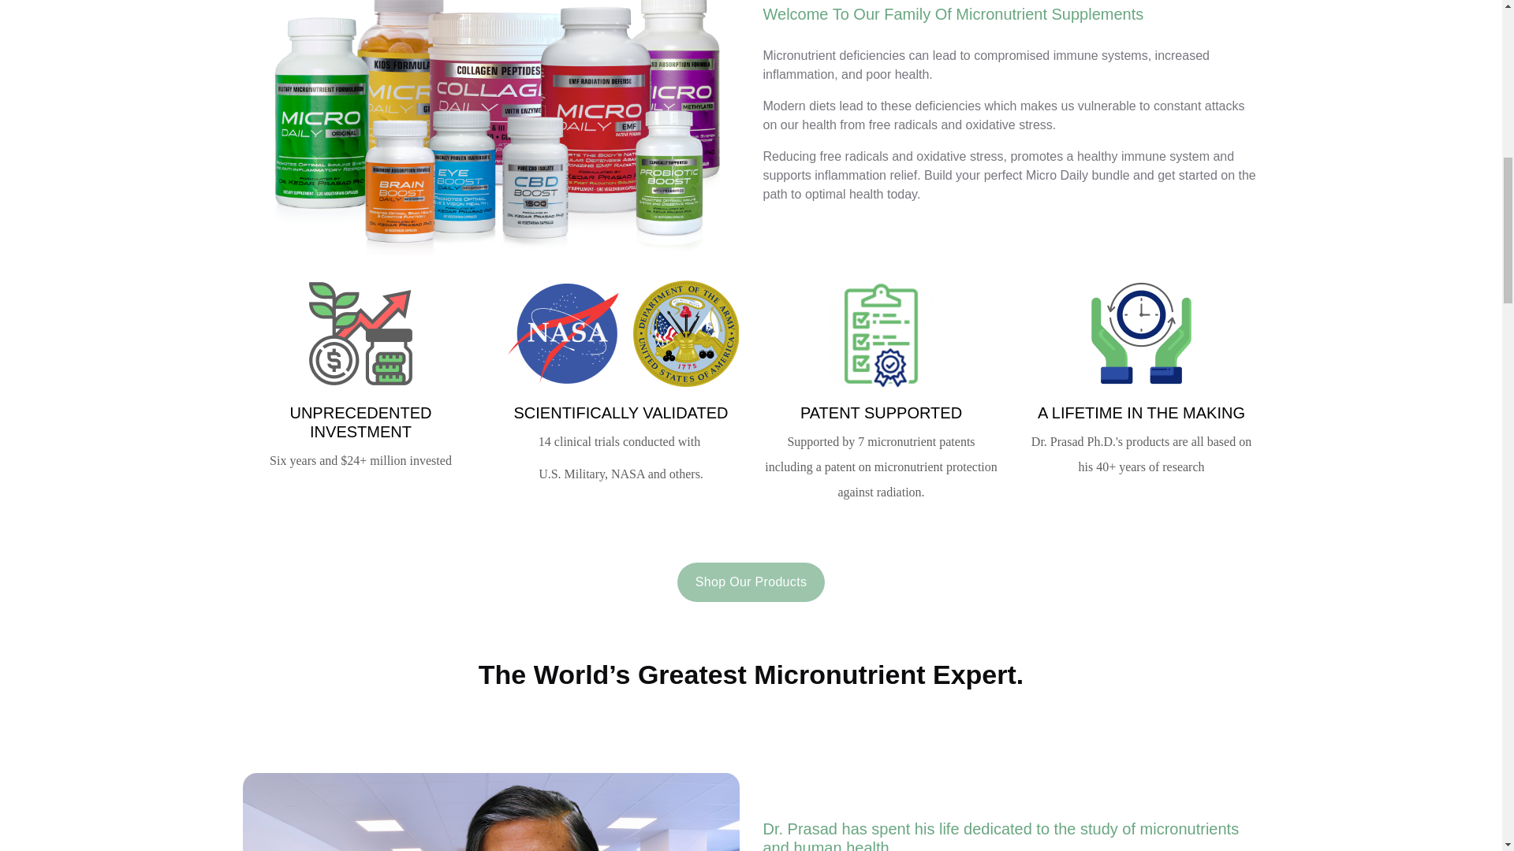 The image size is (1514, 851). What do you see at coordinates (621, 413) in the screenshot?
I see `SCIENTIFICALLY VALIDATED` at bounding box center [621, 413].